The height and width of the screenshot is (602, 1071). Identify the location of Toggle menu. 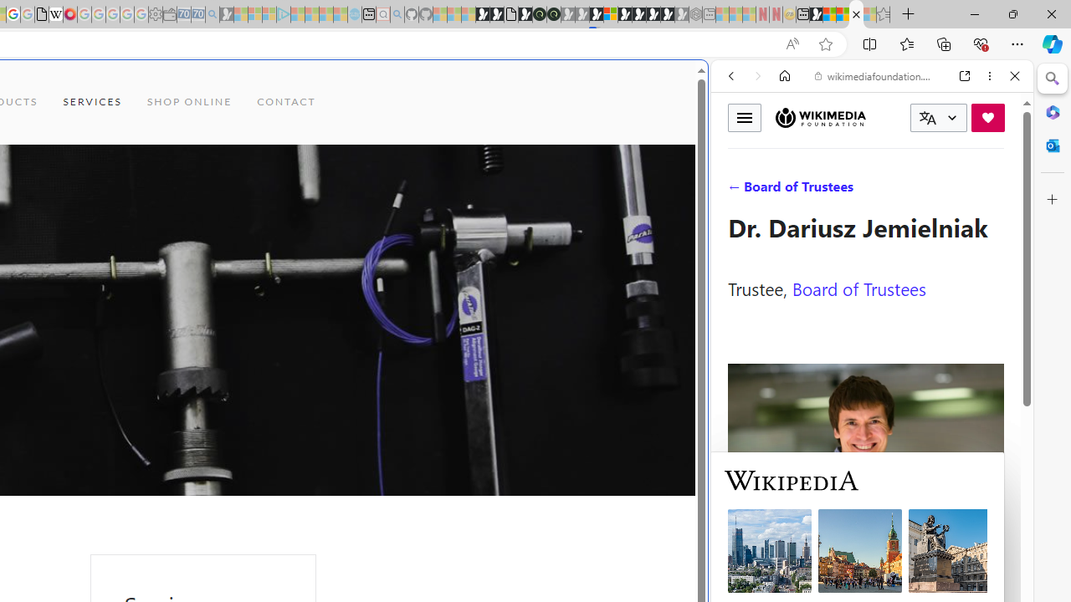
(745, 117).